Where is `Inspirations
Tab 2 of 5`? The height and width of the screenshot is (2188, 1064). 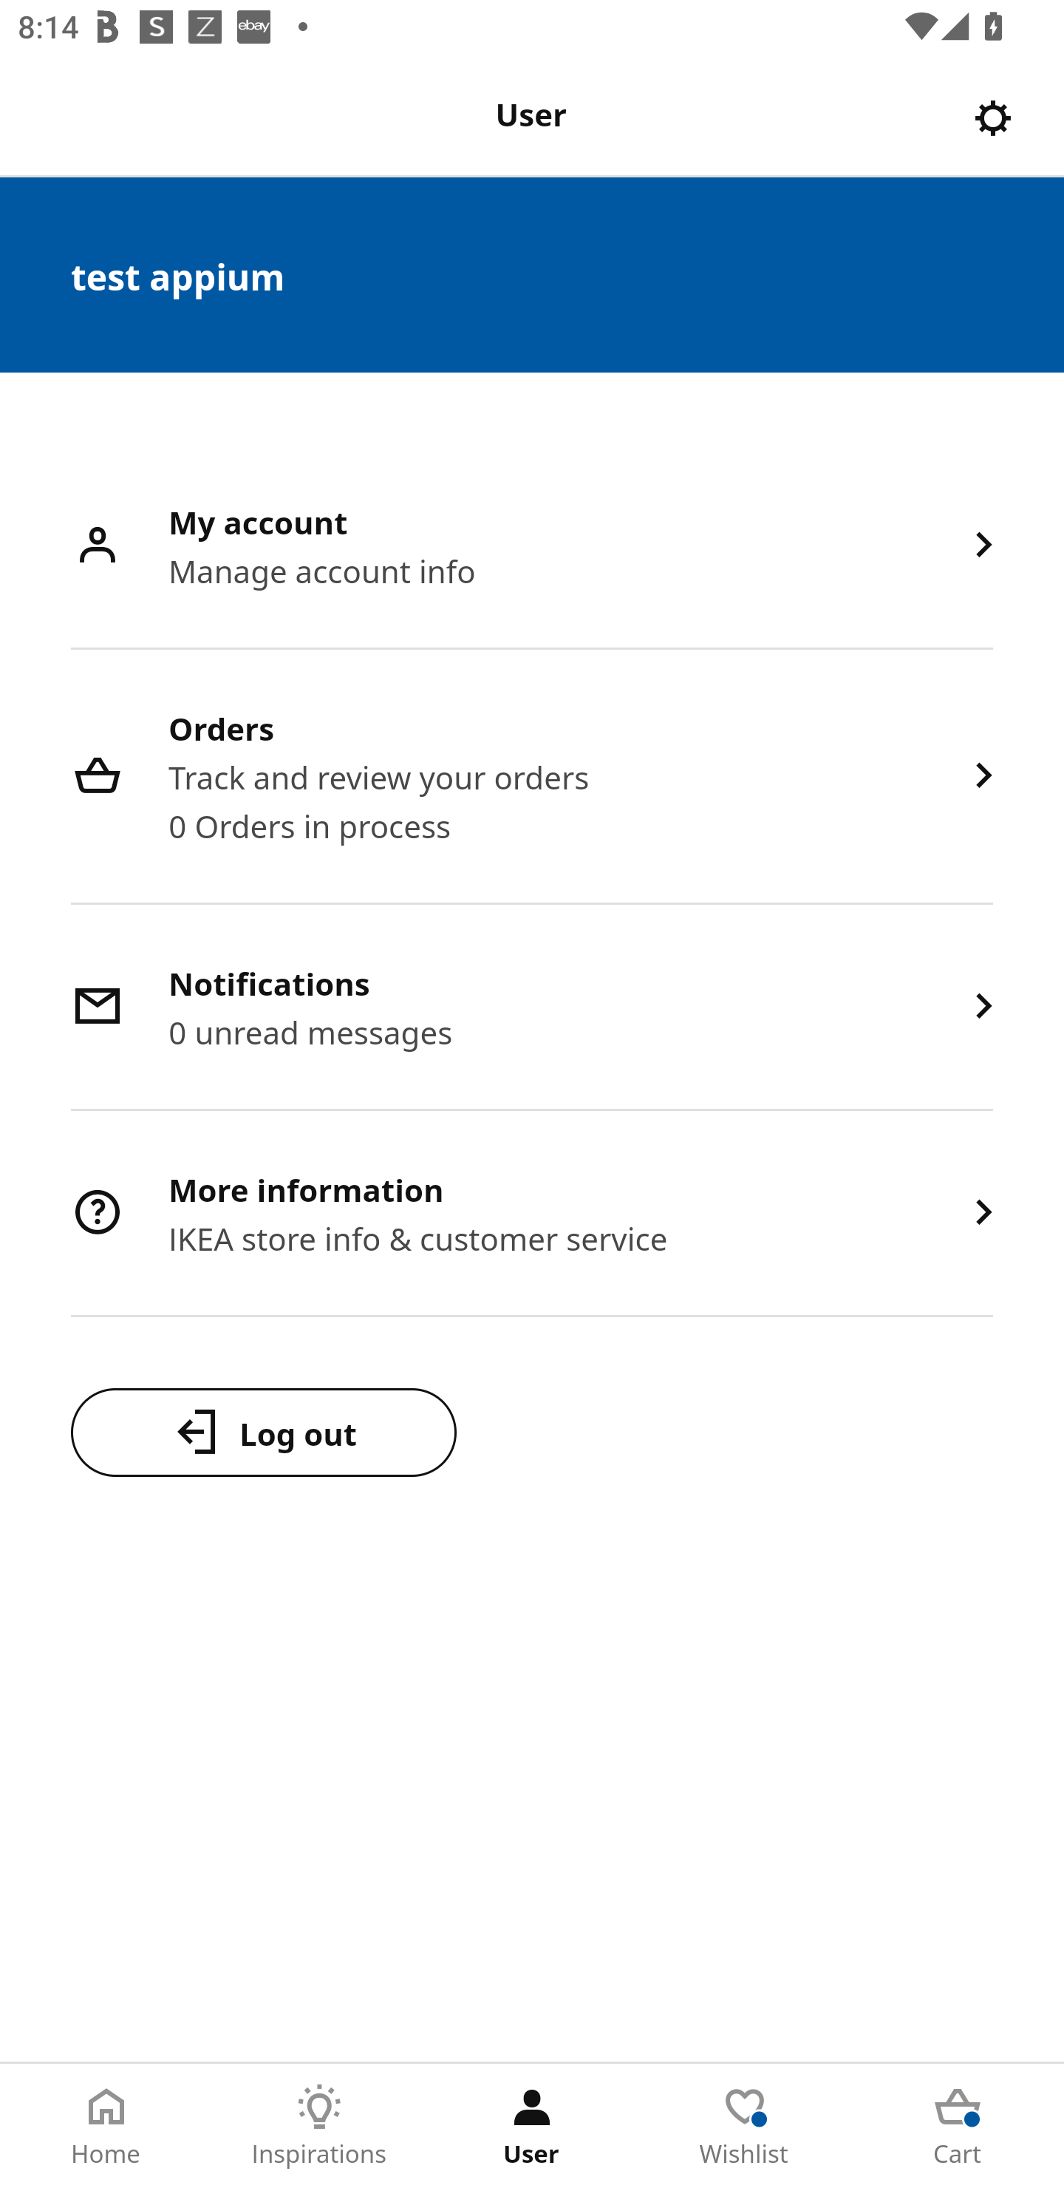
Inspirations
Tab 2 of 5 is located at coordinates (319, 2126).